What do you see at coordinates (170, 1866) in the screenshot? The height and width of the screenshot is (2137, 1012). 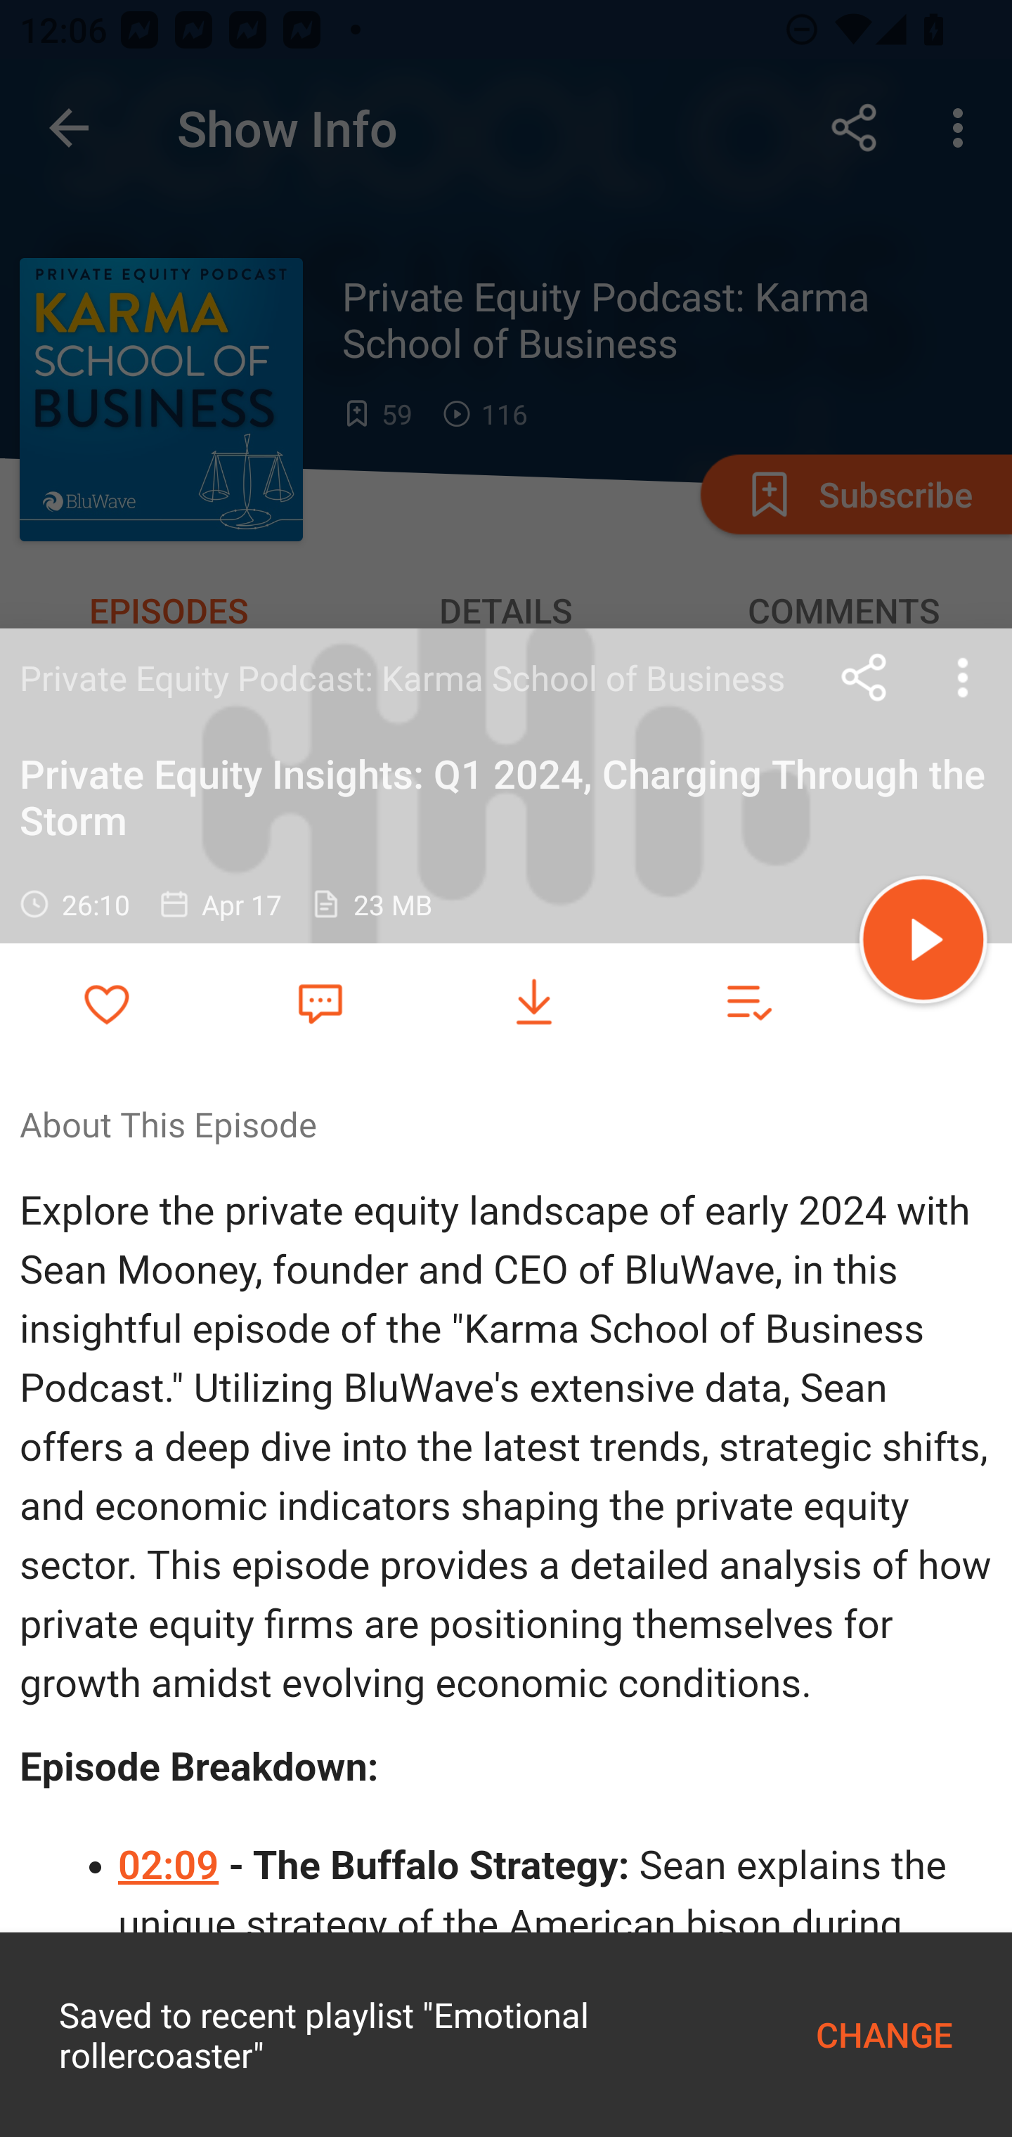 I see `02:09` at bounding box center [170, 1866].